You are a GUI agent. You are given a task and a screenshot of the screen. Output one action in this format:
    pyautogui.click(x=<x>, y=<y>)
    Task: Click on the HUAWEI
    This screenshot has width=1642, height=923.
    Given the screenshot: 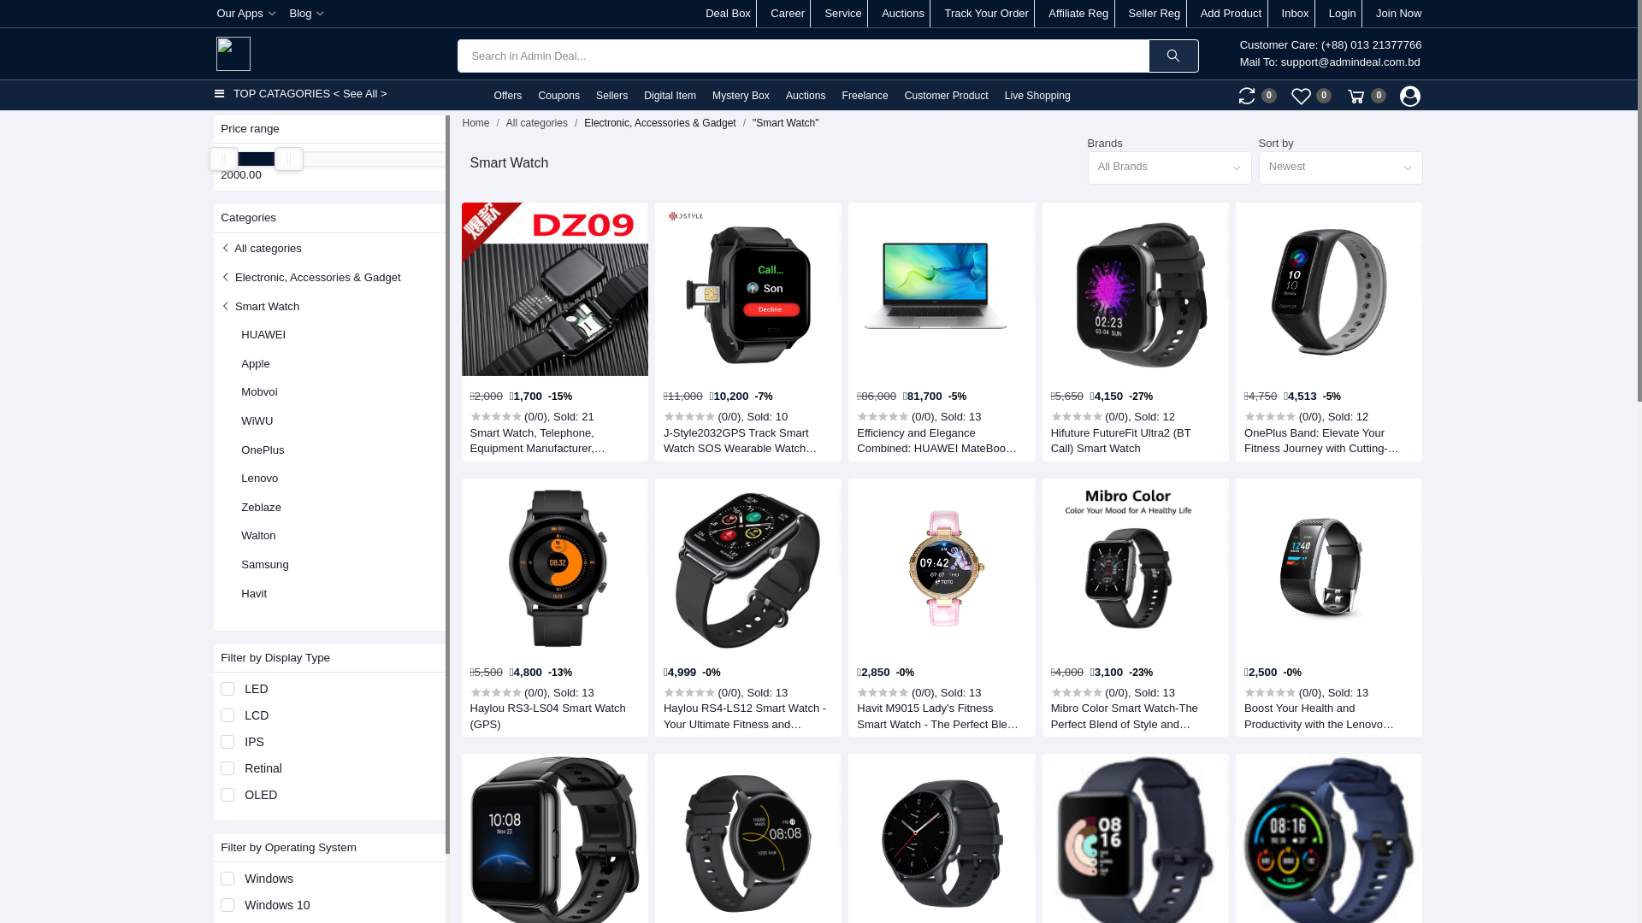 What is the action you would take?
    pyautogui.click(x=263, y=335)
    